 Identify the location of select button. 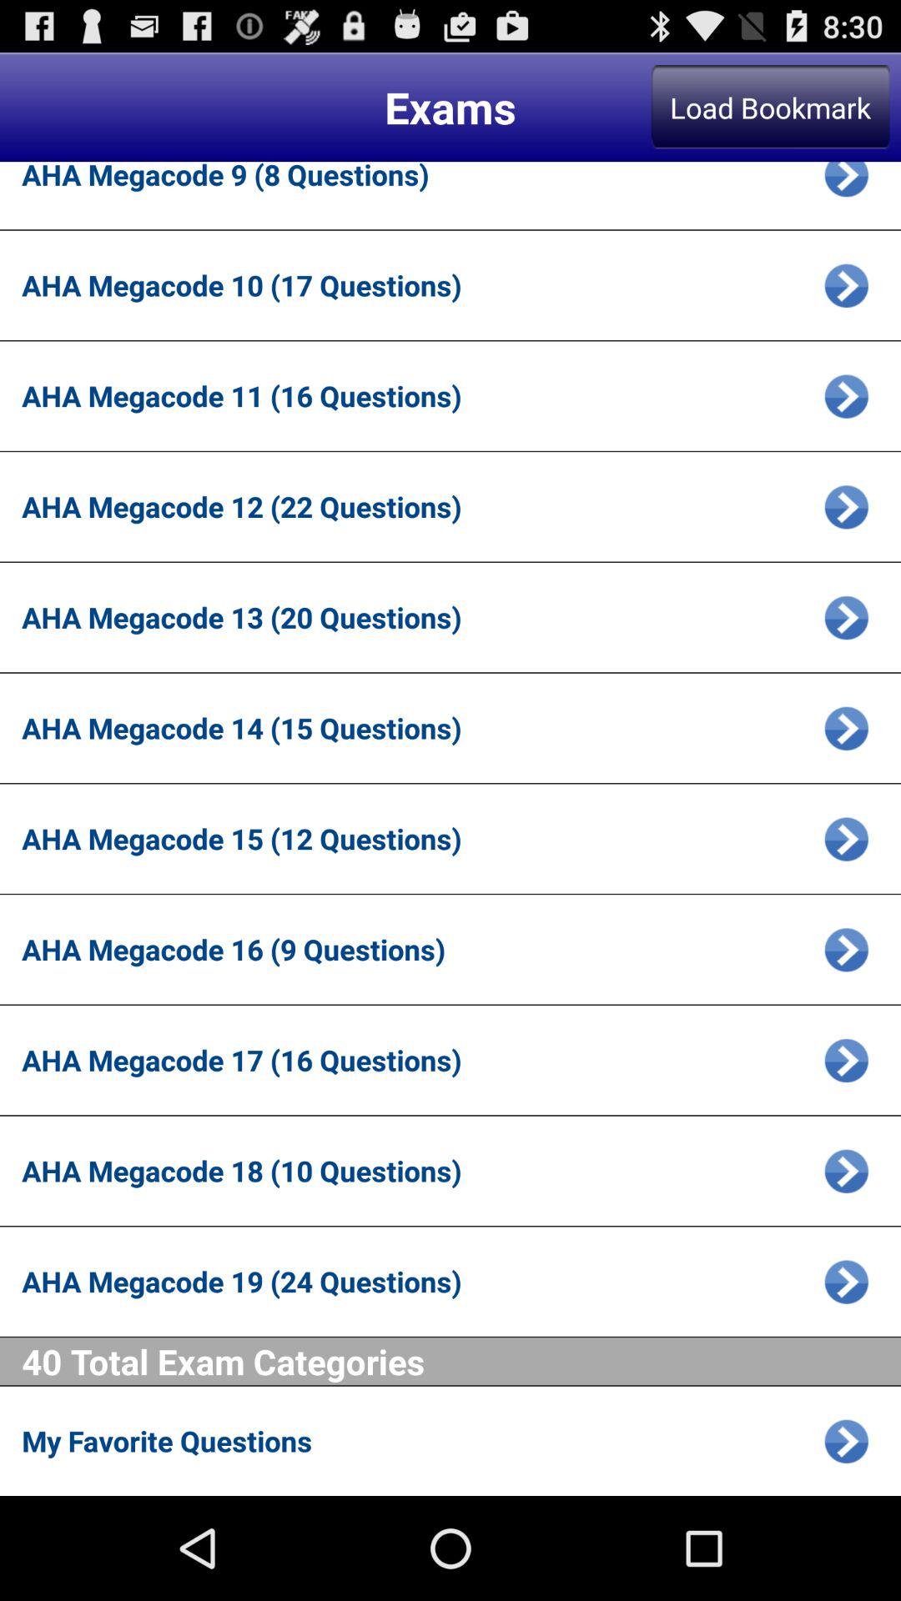
(846, 949).